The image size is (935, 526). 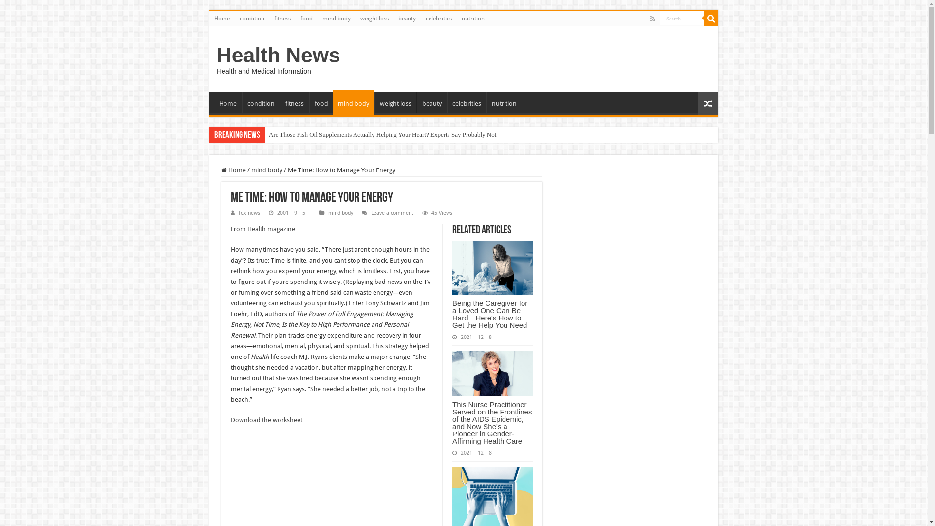 What do you see at coordinates (682, 19) in the screenshot?
I see `Search` at bounding box center [682, 19].